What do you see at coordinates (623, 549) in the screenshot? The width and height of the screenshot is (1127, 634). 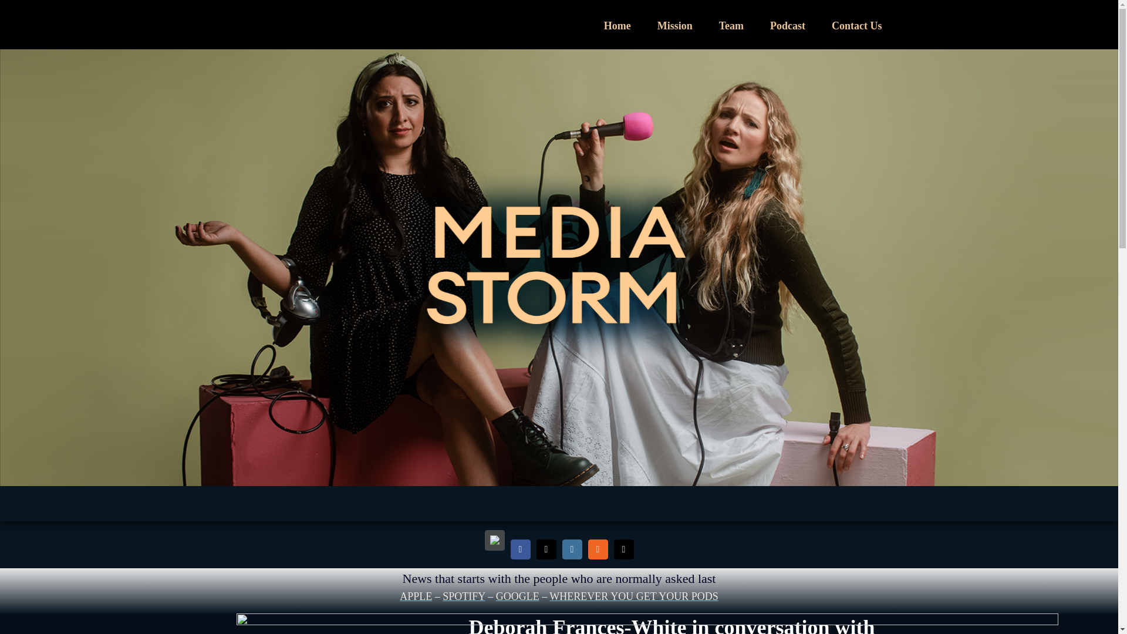 I see `Email` at bounding box center [623, 549].